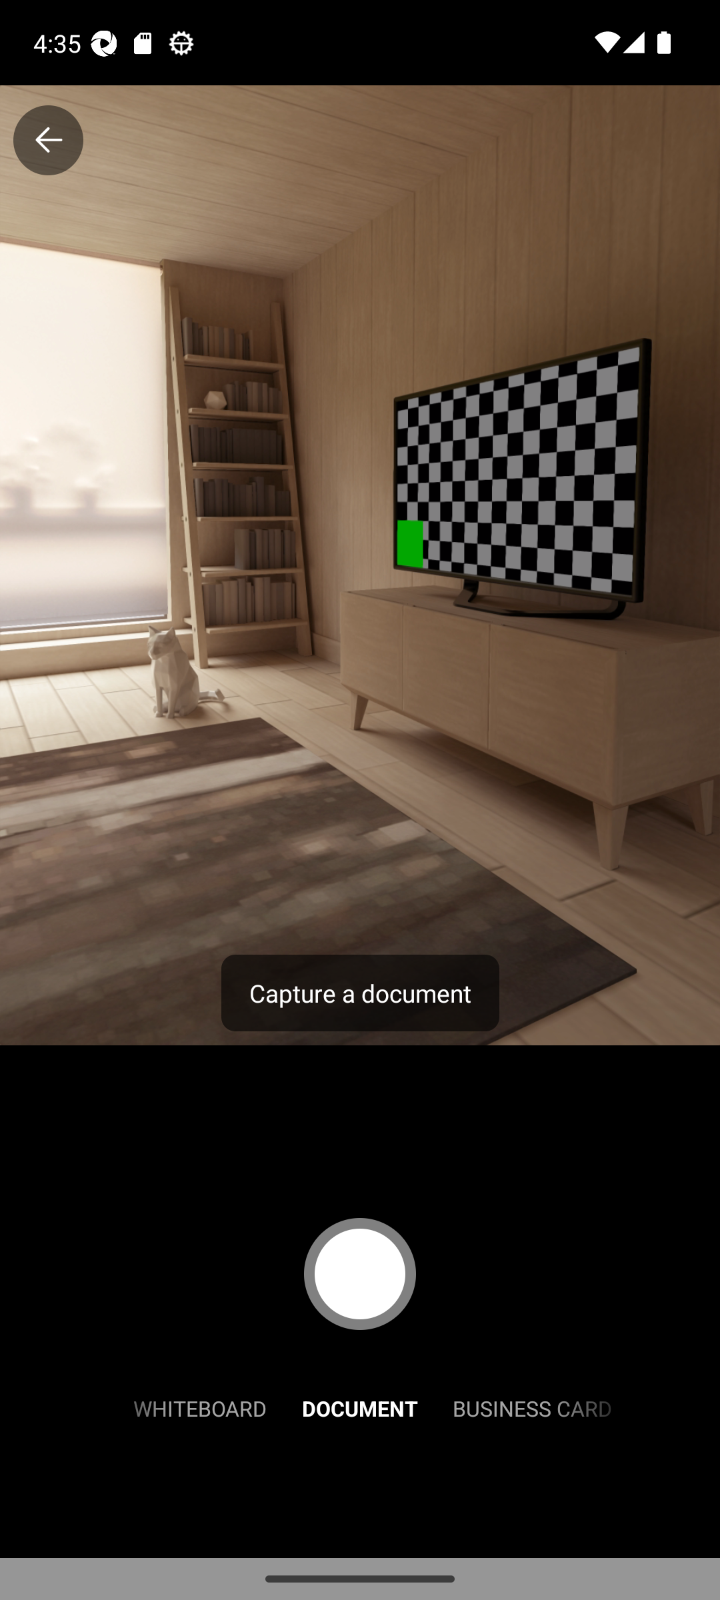  Describe the element at coordinates (532, 1407) in the screenshot. I see `BUSINESS CARD` at that location.